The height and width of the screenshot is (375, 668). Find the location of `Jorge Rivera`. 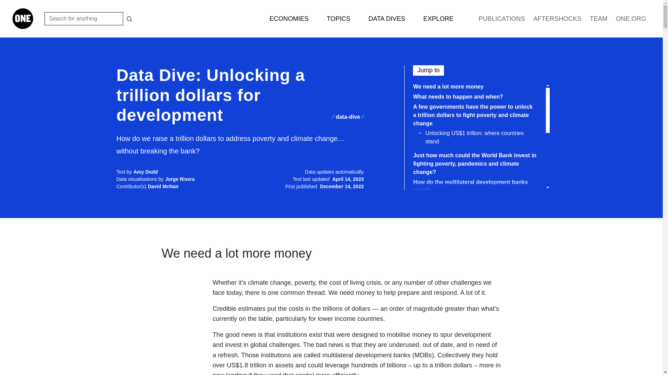

Jorge Rivera is located at coordinates (180, 179).